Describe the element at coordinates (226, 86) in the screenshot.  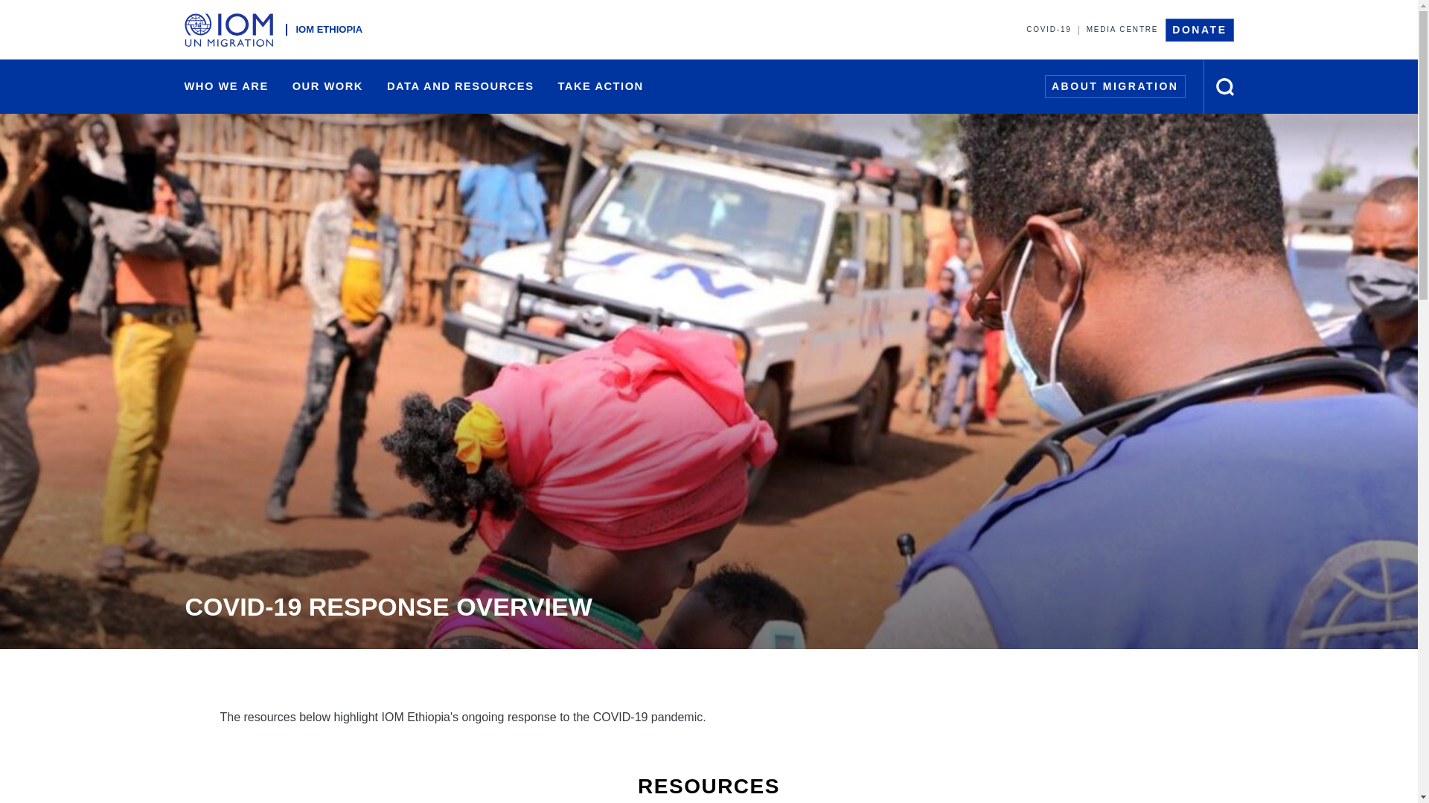
I see `WHO WE ARE` at that location.